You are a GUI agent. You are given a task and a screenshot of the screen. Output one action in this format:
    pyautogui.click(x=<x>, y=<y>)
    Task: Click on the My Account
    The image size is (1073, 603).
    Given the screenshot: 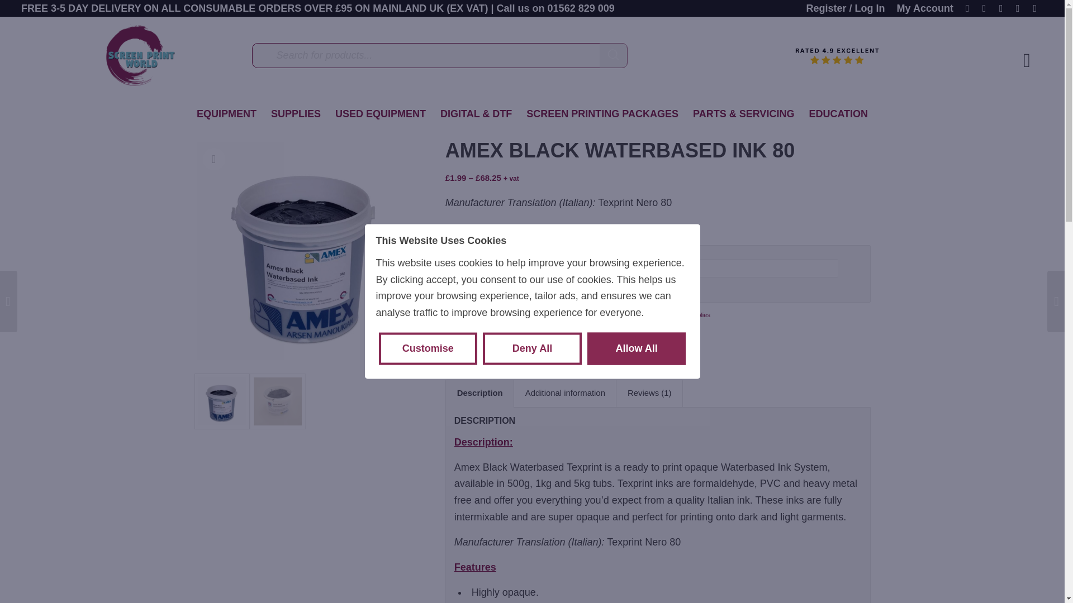 What is the action you would take?
    pyautogui.click(x=925, y=9)
    